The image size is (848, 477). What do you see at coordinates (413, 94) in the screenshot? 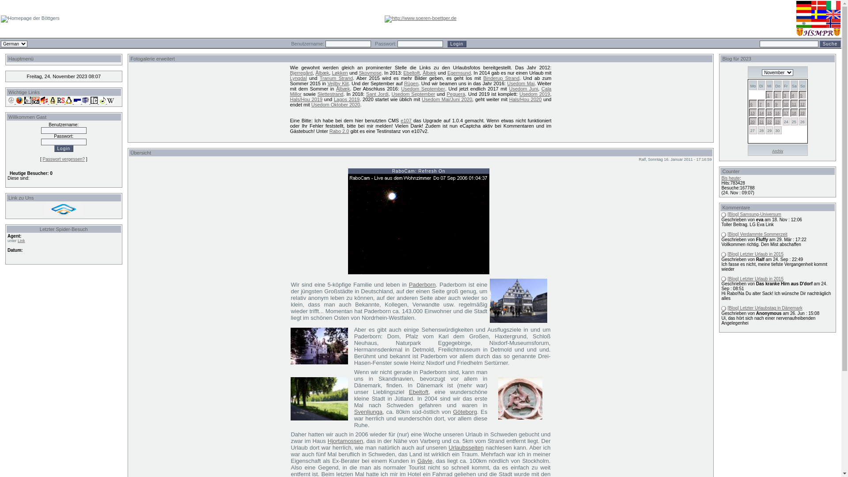
I see `Usedom September` at bounding box center [413, 94].